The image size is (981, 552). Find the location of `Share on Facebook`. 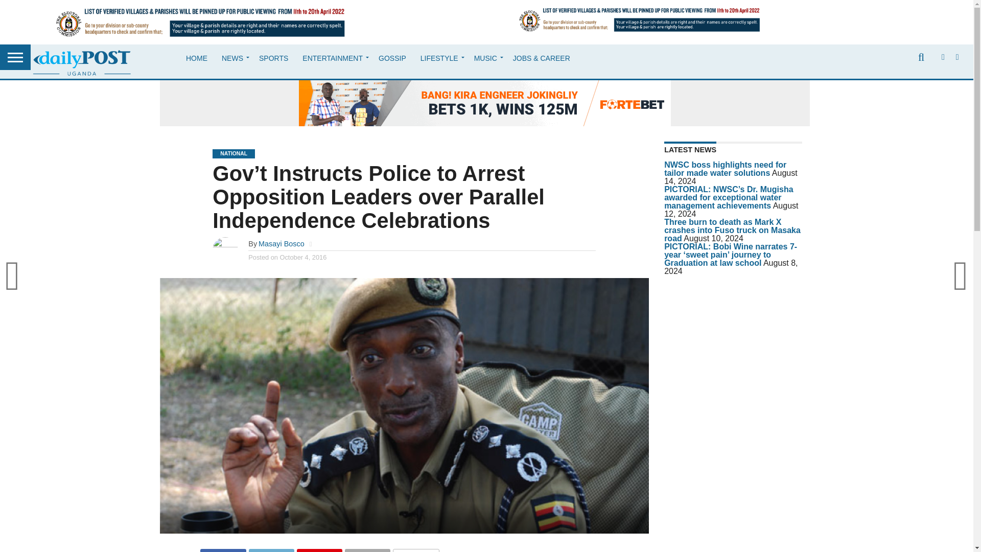

Share on Facebook is located at coordinates (223, 550).